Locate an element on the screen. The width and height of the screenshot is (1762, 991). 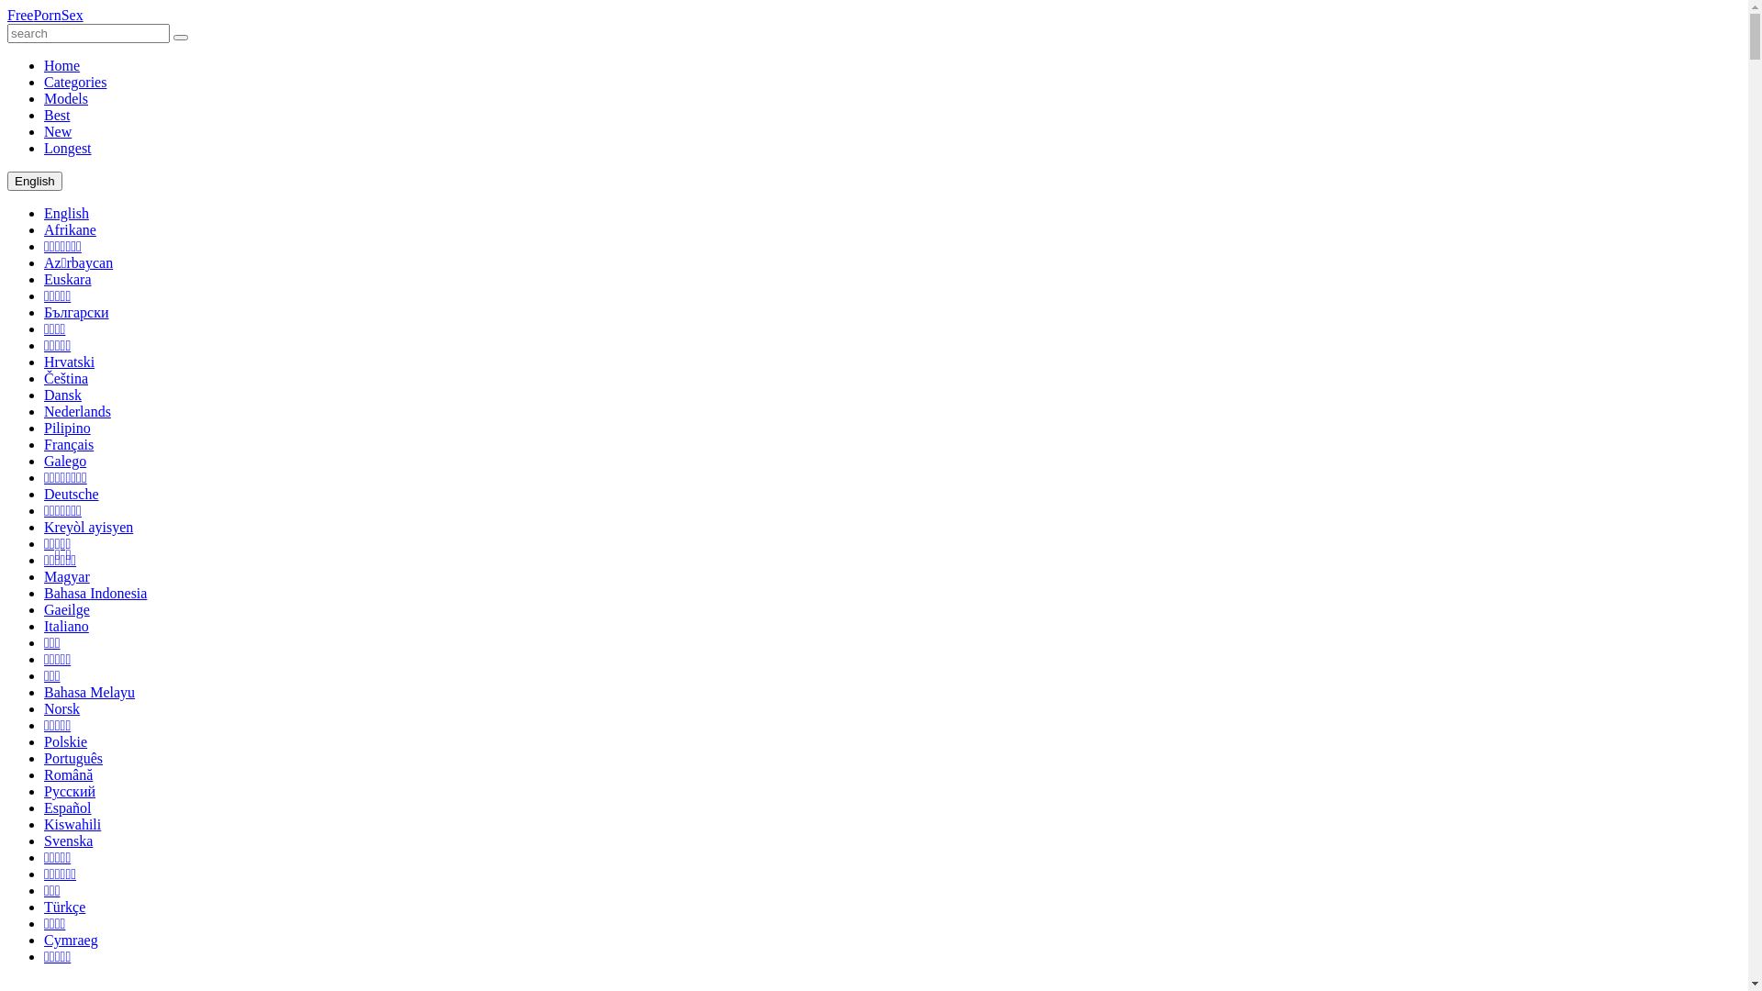
Kiswahili is located at coordinates (72, 824).